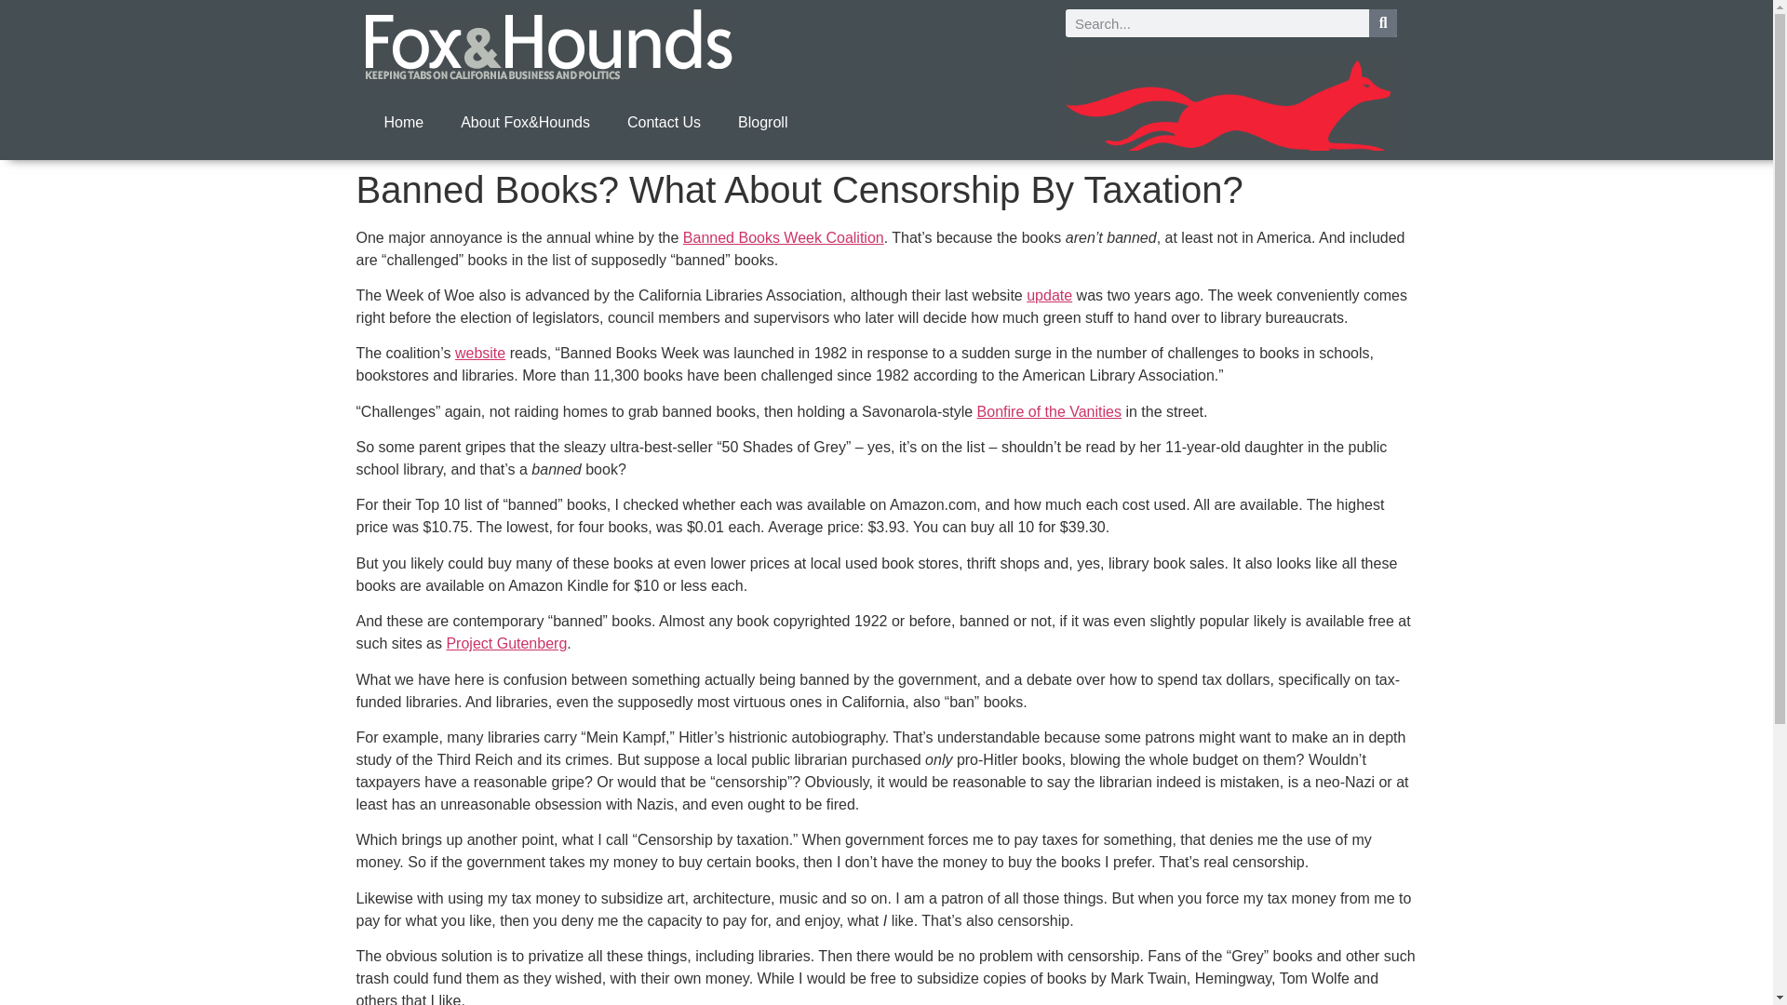 The width and height of the screenshot is (1787, 1005). I want to click on Banned Books Week Coalition, so click(784, 237).